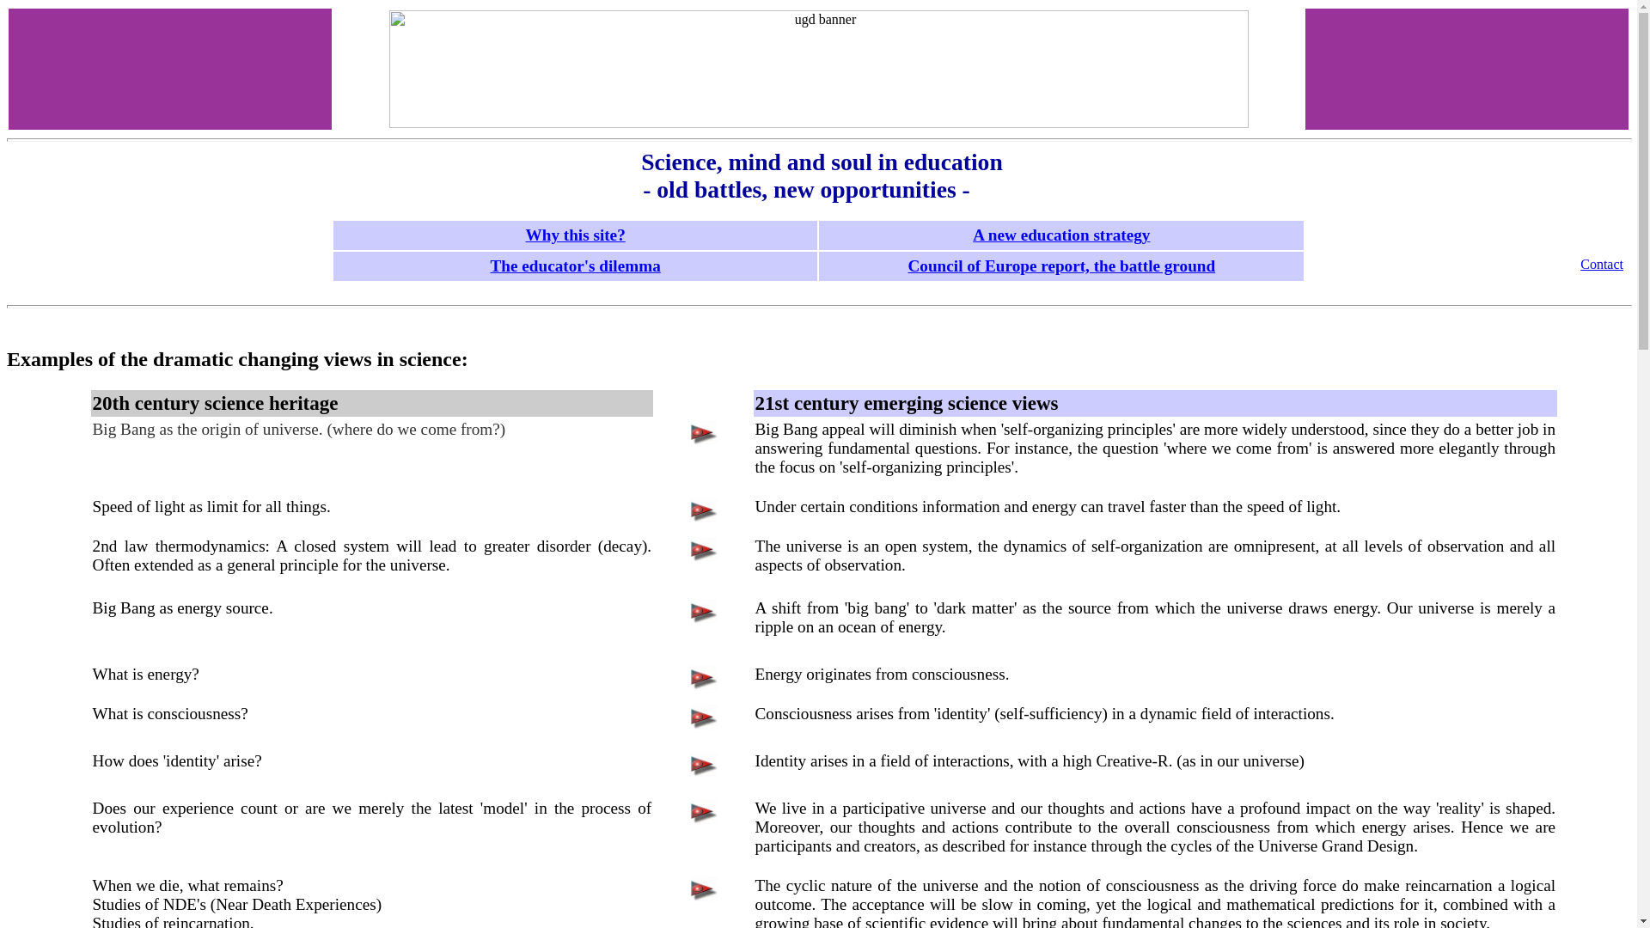 This screenshot has height=928, width=1650. I want to click on Council of Europe report, the battle ground, so click(1060, 266).